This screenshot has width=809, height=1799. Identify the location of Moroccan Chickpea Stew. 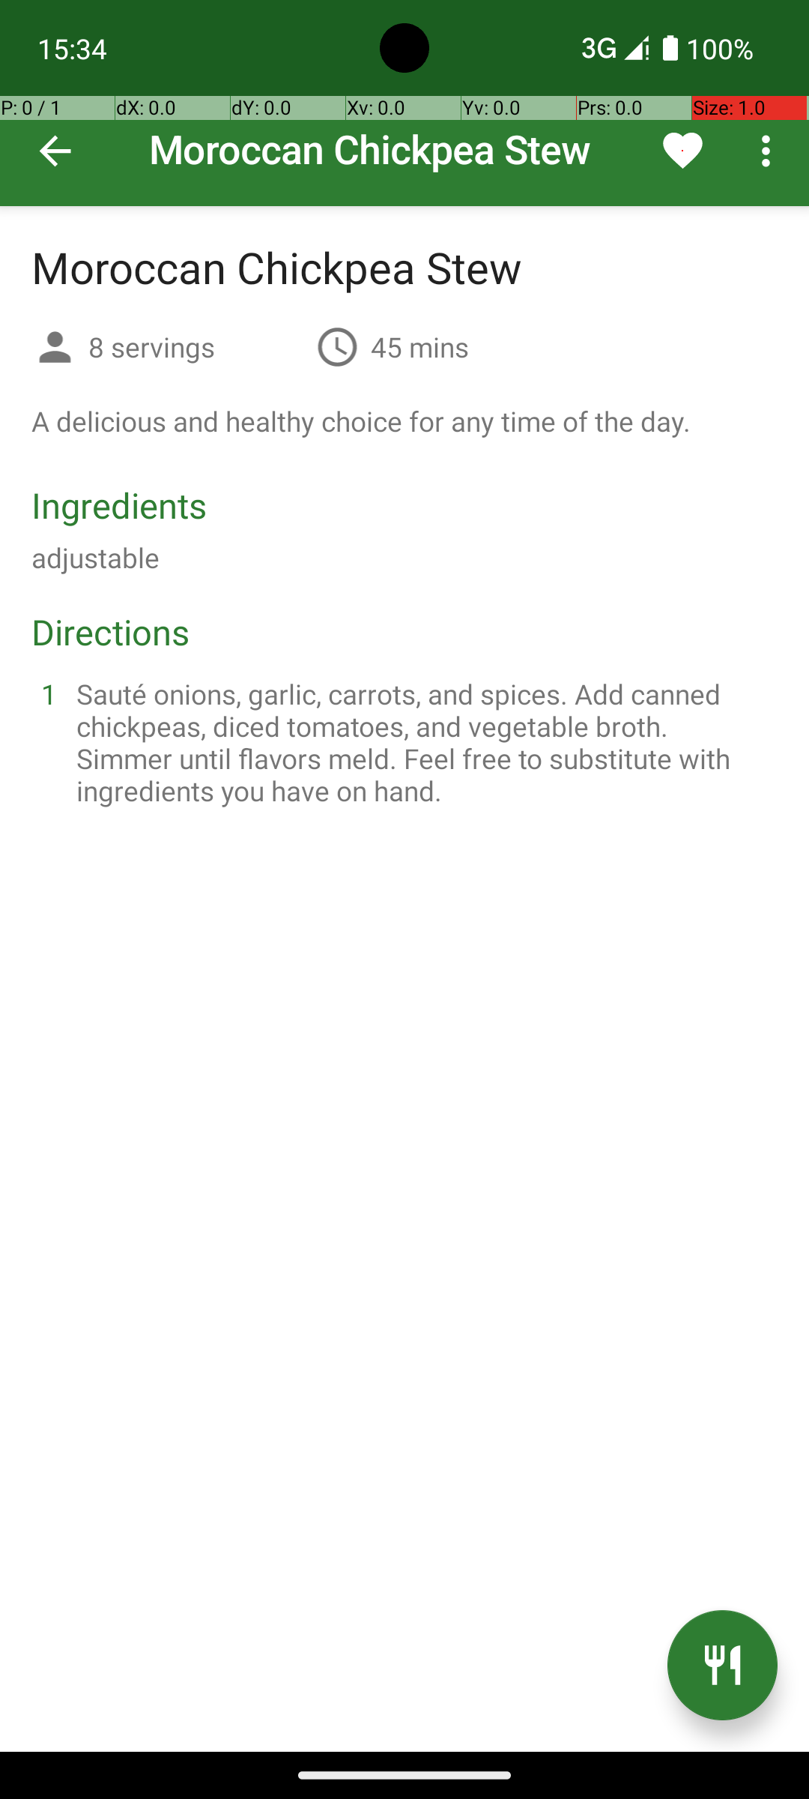
(404, 103).